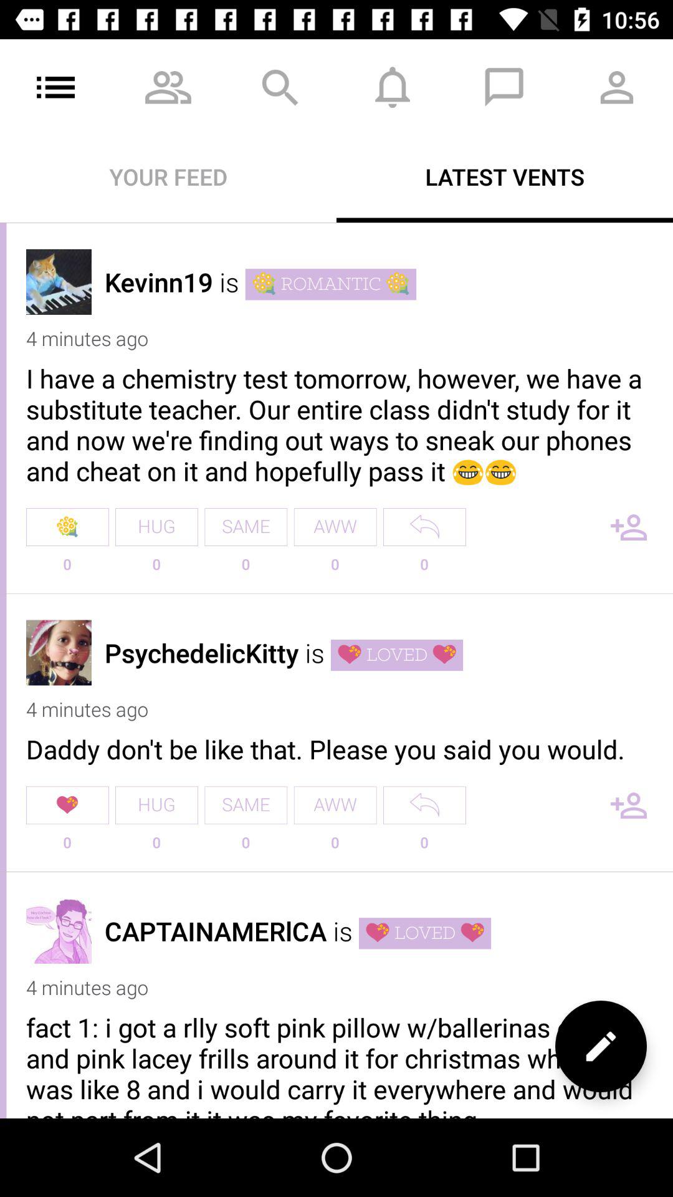 This screenshot has height=1197, width=673. Describe the element at coordinates (59, 930) in the screenshot. I see `open profile` at that location.